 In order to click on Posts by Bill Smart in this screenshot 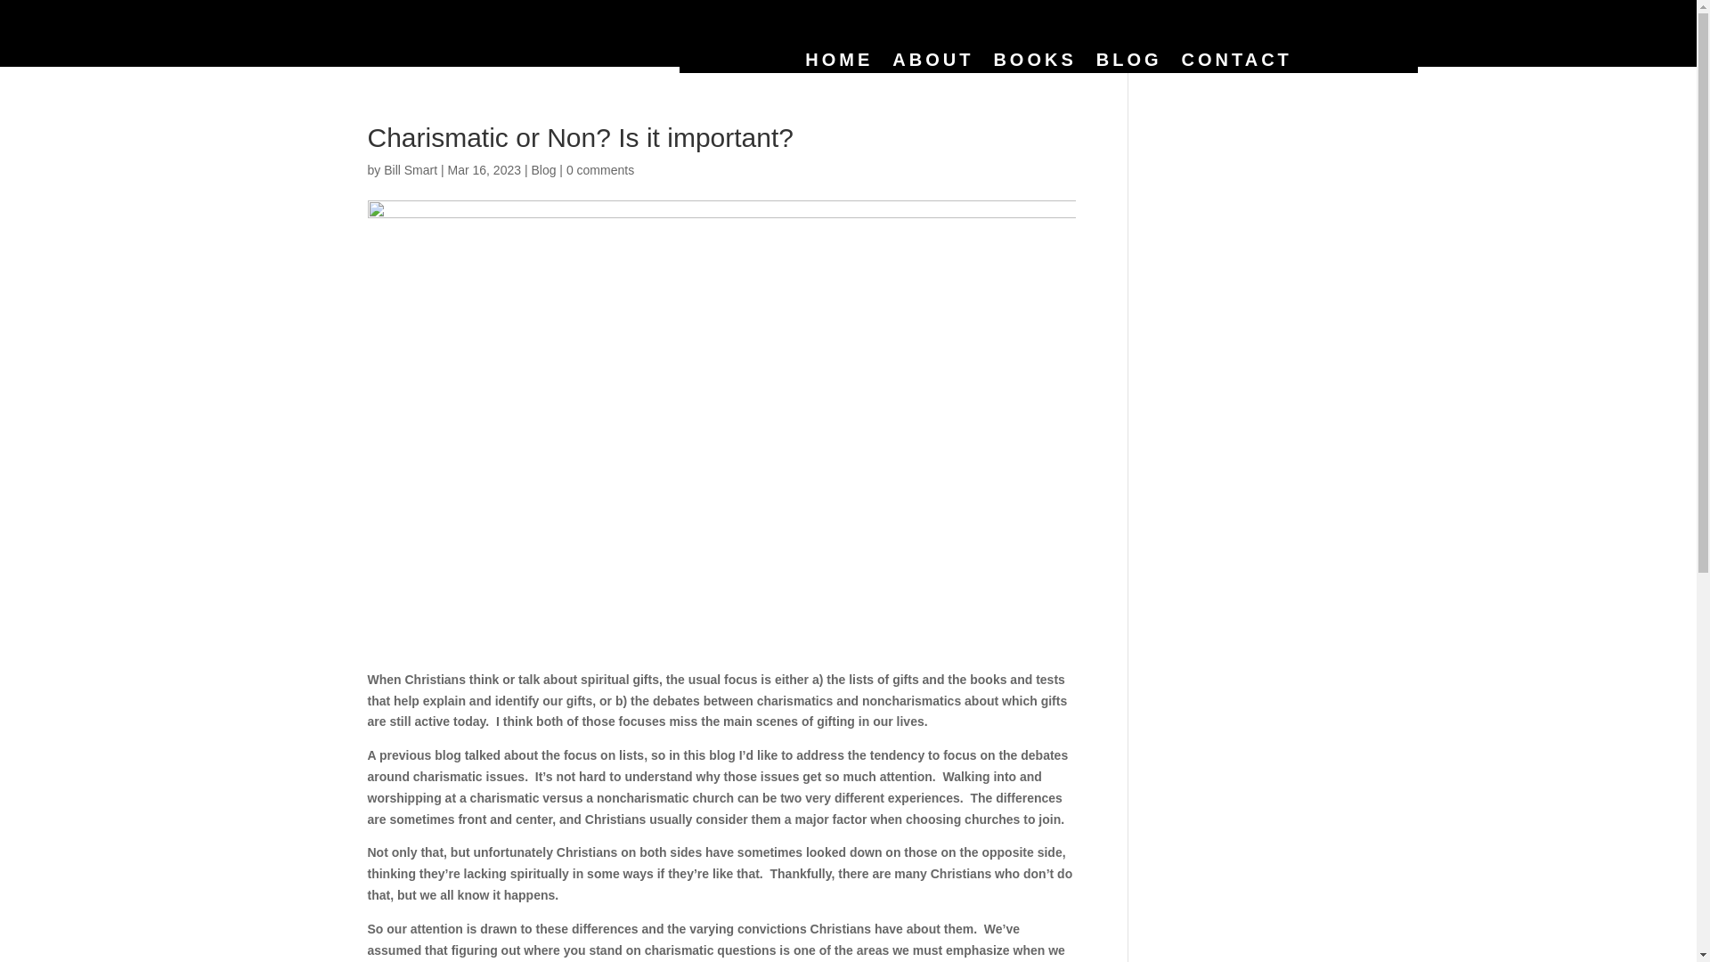, I will do `click(410, 169)`.